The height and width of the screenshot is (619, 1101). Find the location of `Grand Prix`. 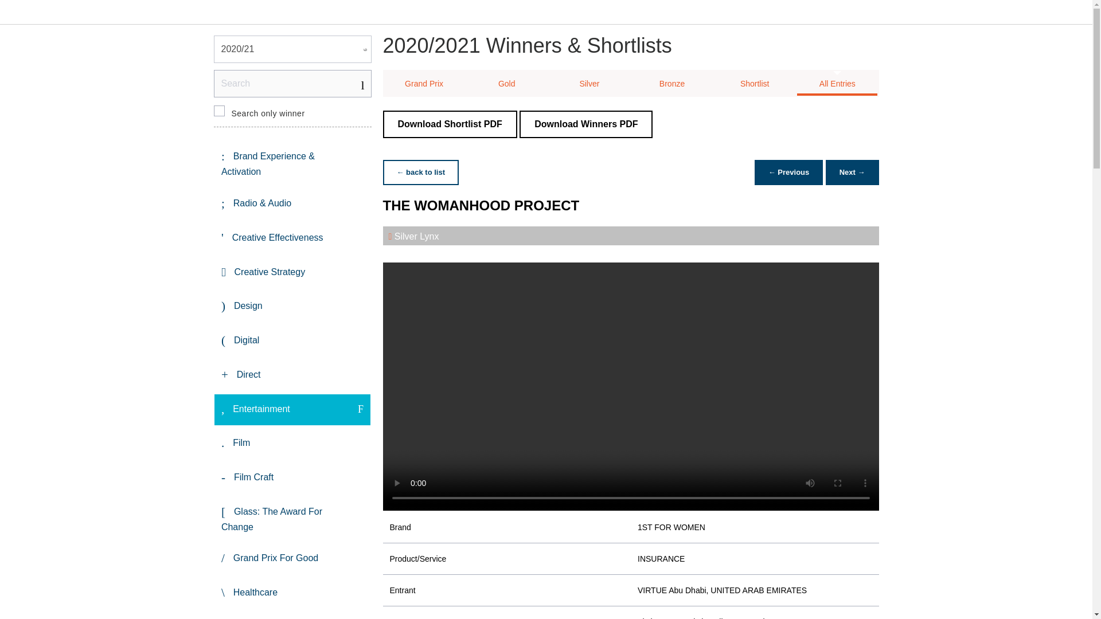

Grand Prix is located at coordinates (424, 84).